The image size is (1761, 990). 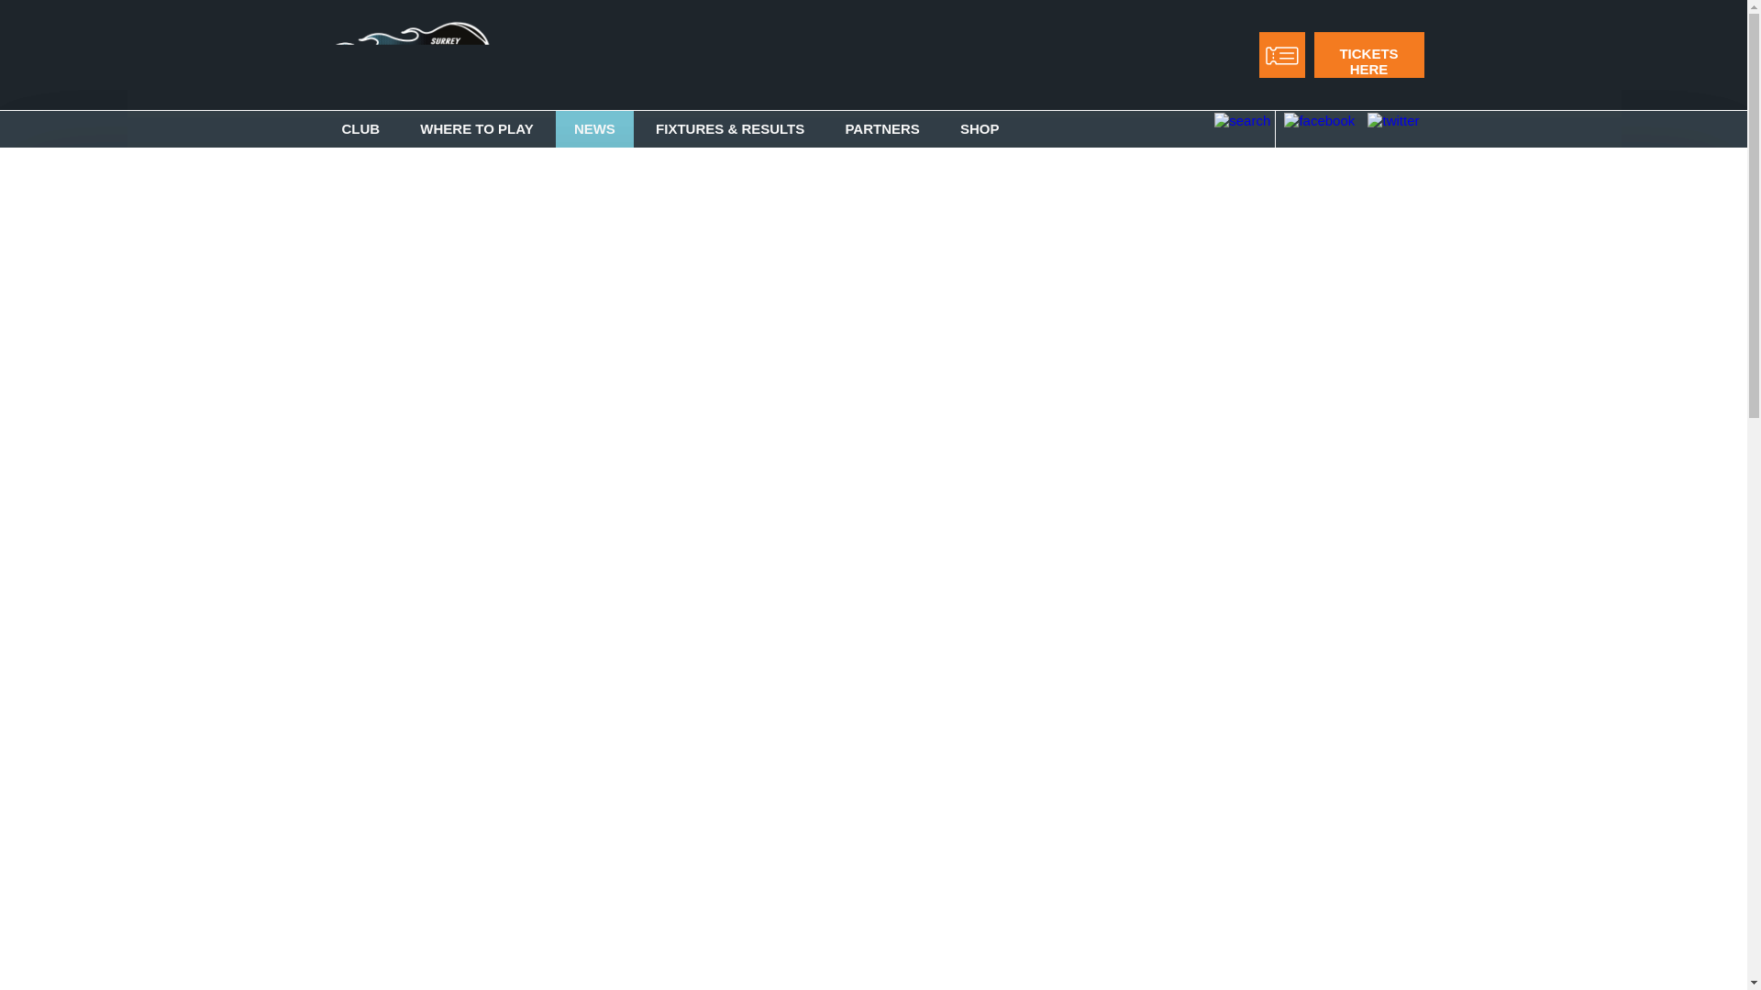 What do you see at coordinates (711, 790) in the screenshot?
I see `Holiday Camps` at bounding box center [711, 790].